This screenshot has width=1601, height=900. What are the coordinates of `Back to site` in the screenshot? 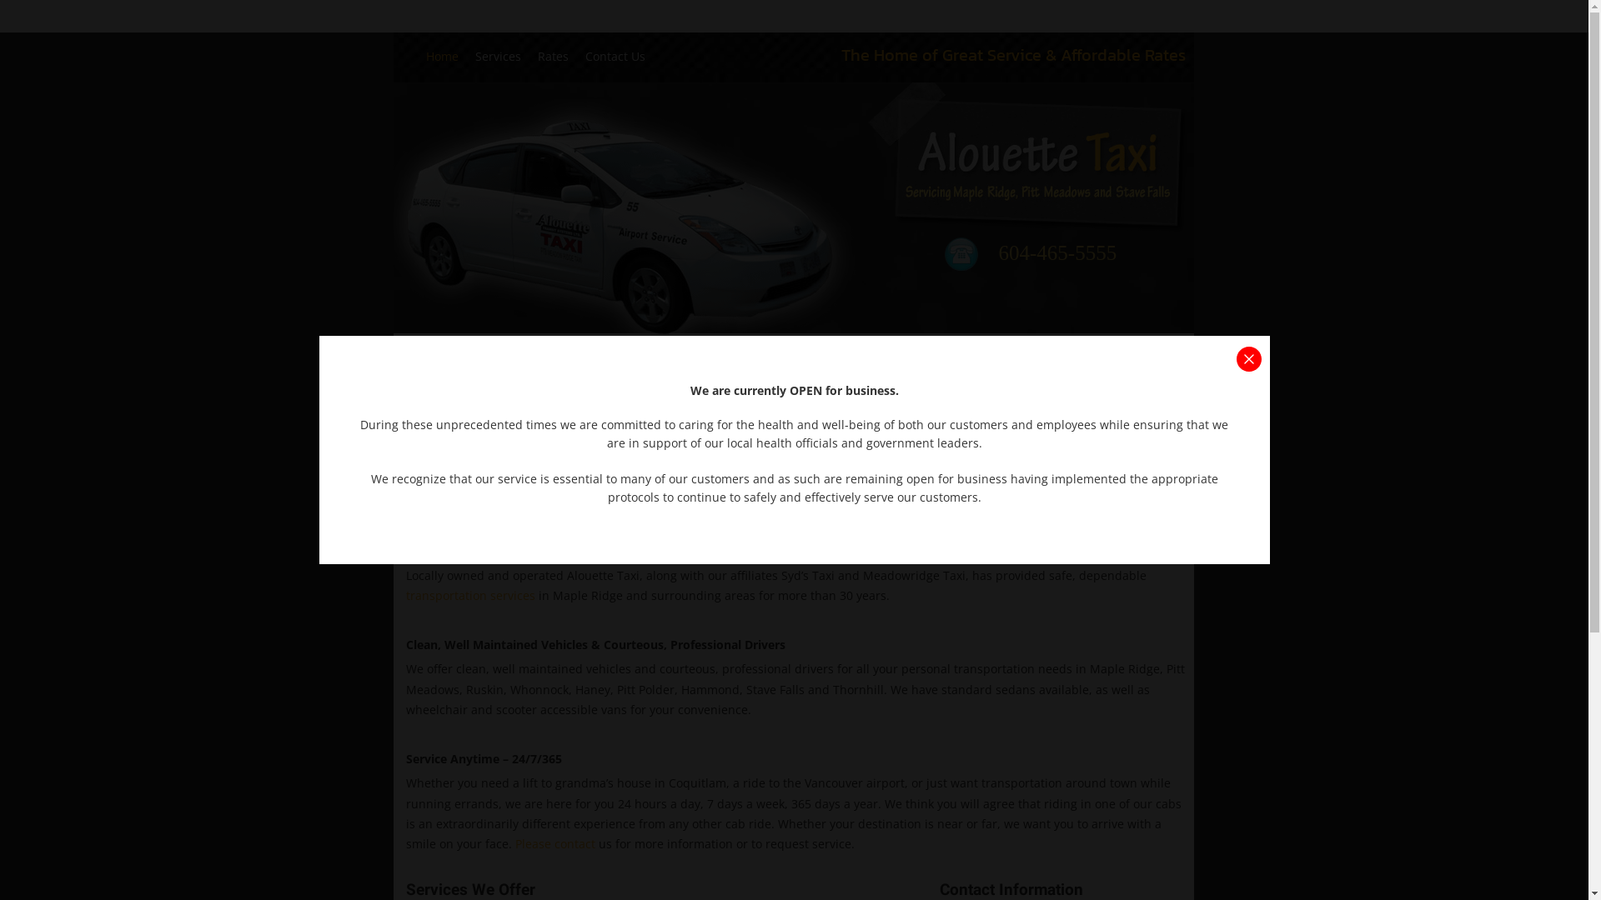 It's located at (1248, 359).